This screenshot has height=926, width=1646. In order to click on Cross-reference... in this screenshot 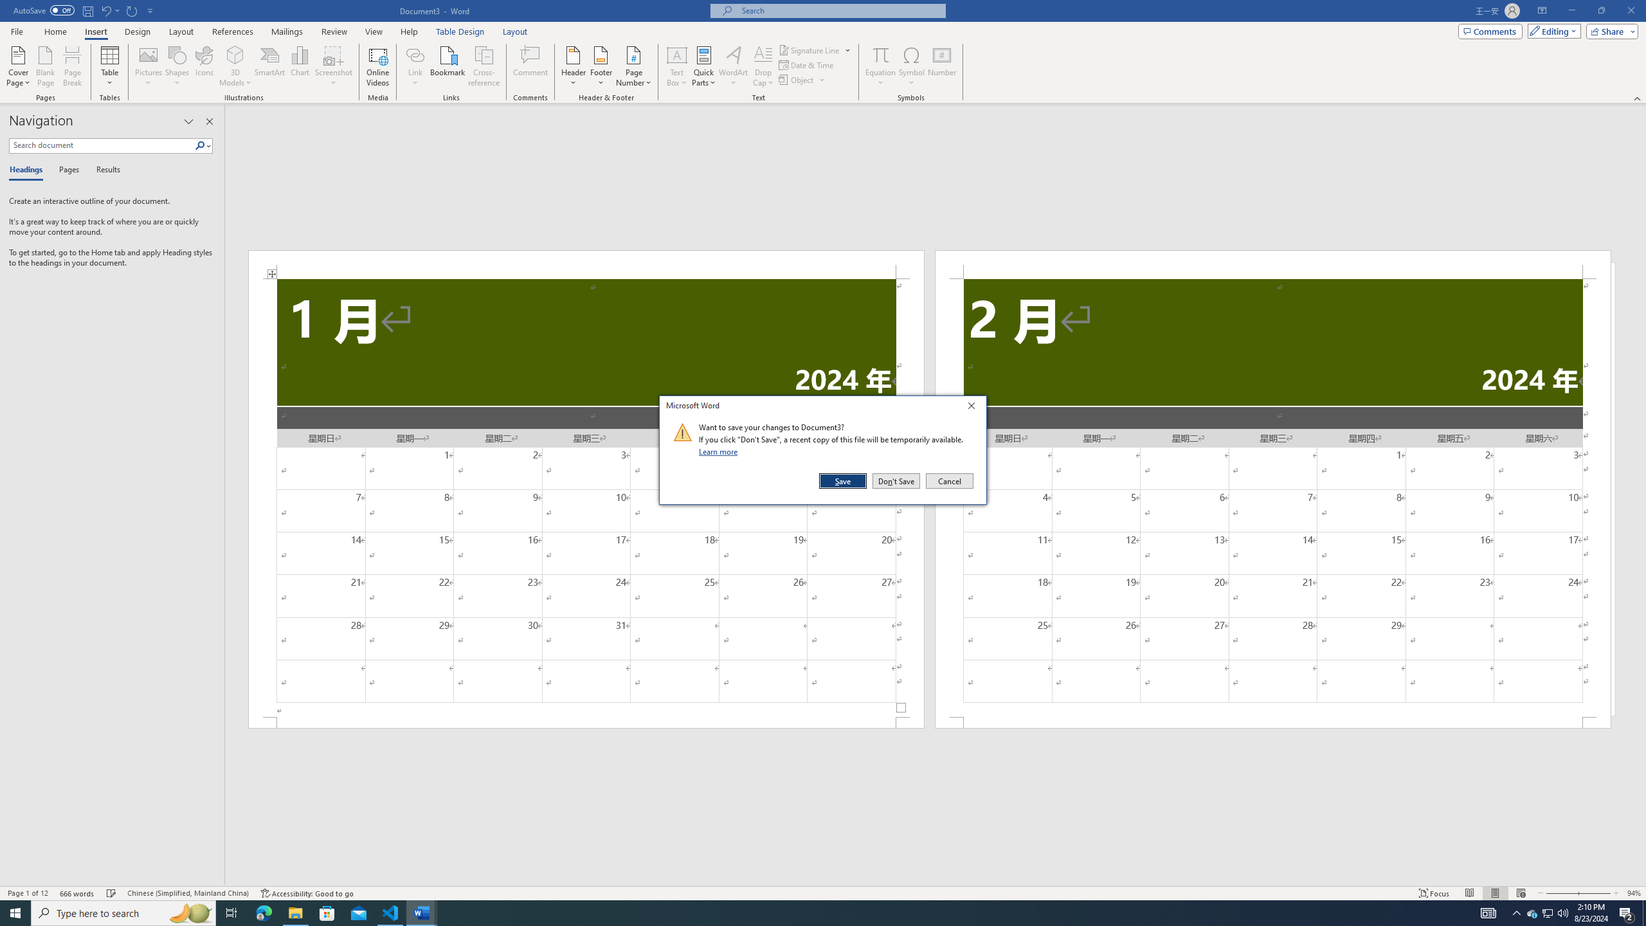, I will do `click(485, 66)`.